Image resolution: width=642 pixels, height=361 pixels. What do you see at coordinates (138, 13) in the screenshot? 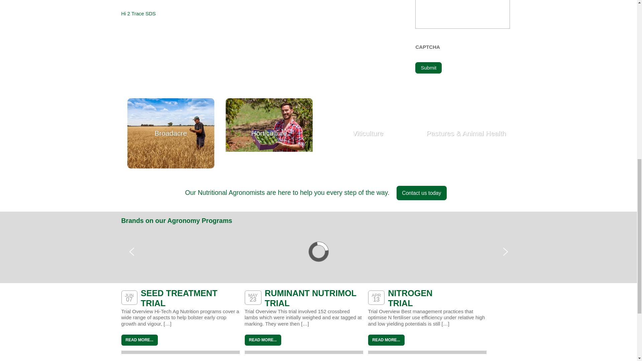
I see `Hi 2 Trace SDS` at bounding box center [138, 13].